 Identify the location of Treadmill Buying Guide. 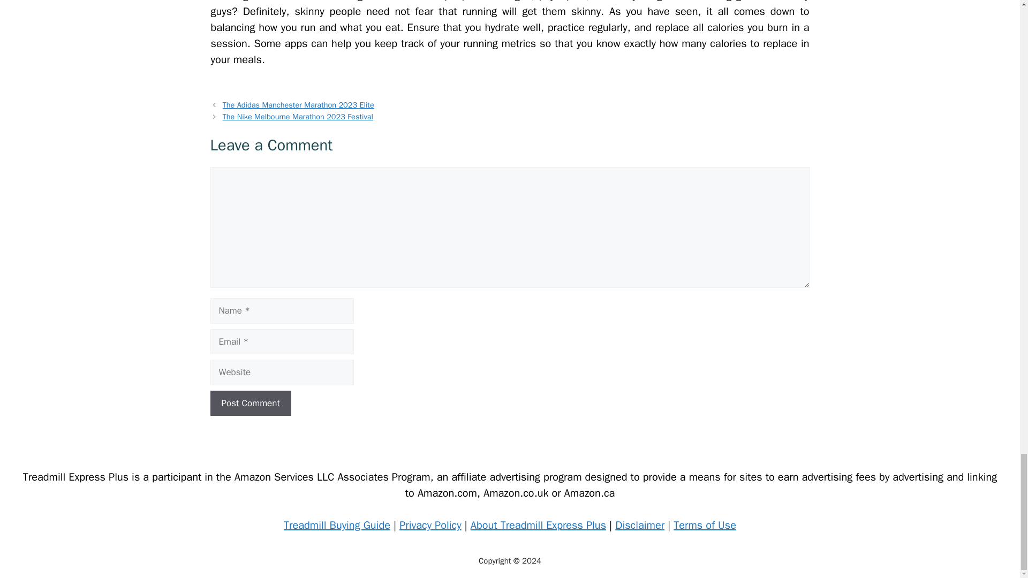
(337, 524).